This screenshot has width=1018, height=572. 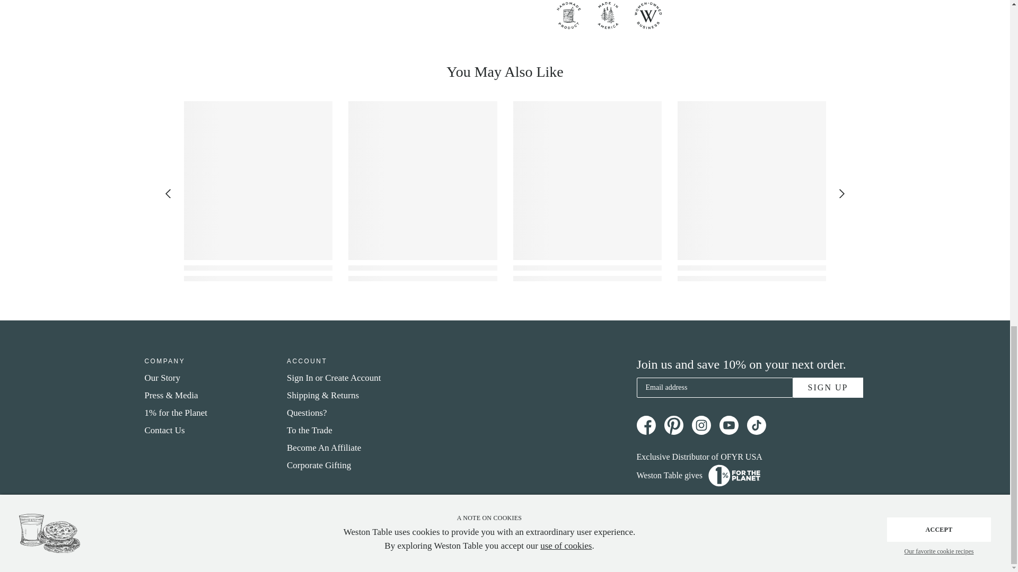 I want to click on instagram Created with Sketch., so click(x=701, y=425).